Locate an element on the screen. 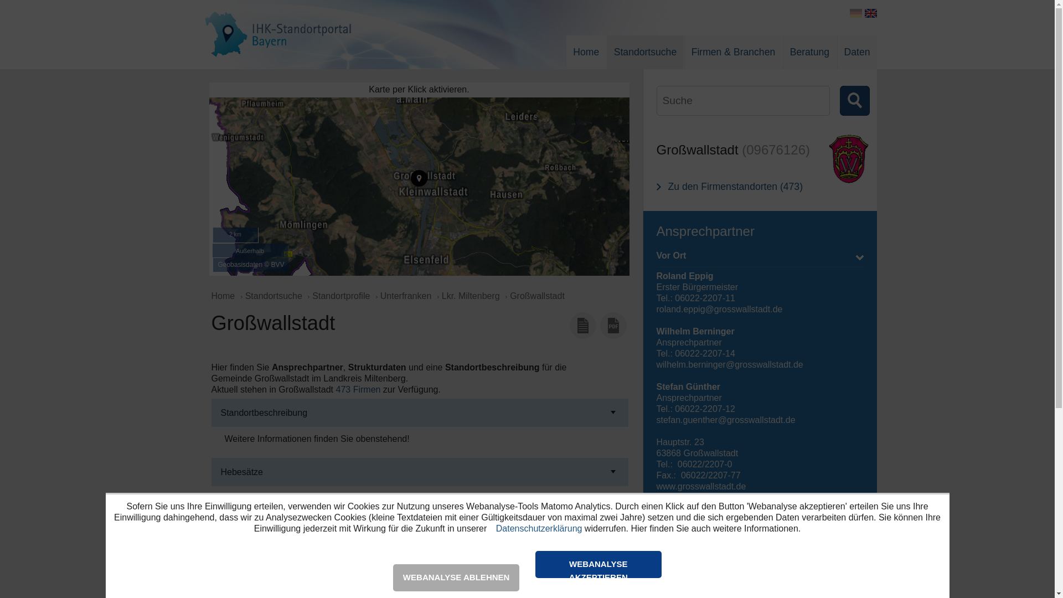  info@grosswallstadt.de is located at coordinates (703, 497).